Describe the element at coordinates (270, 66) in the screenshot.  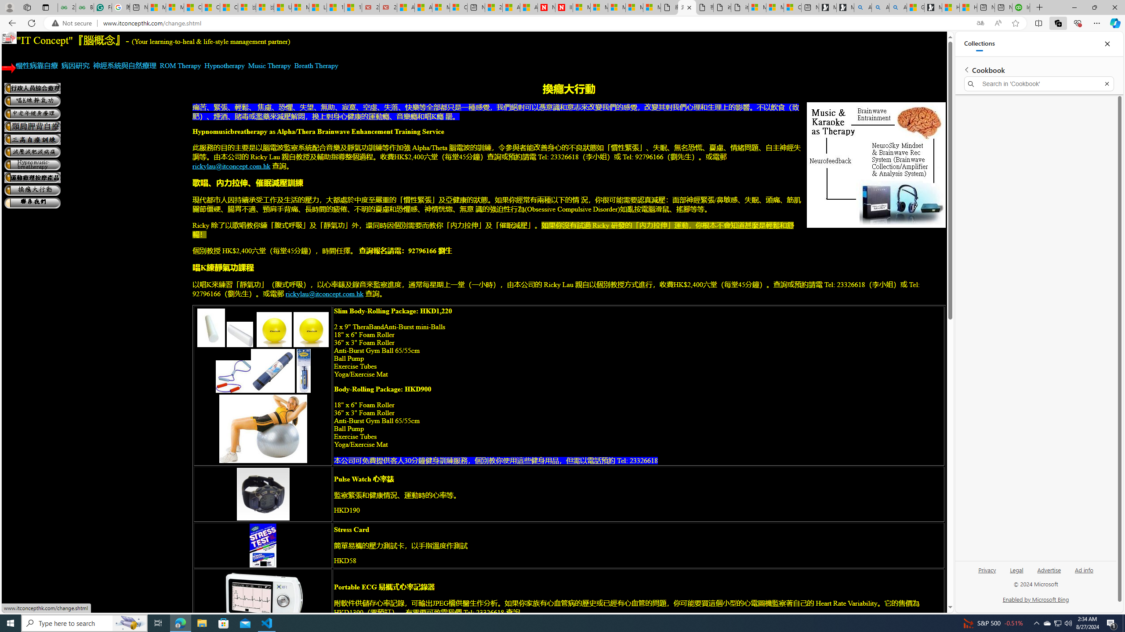
I see `Music Therapy` at that location.